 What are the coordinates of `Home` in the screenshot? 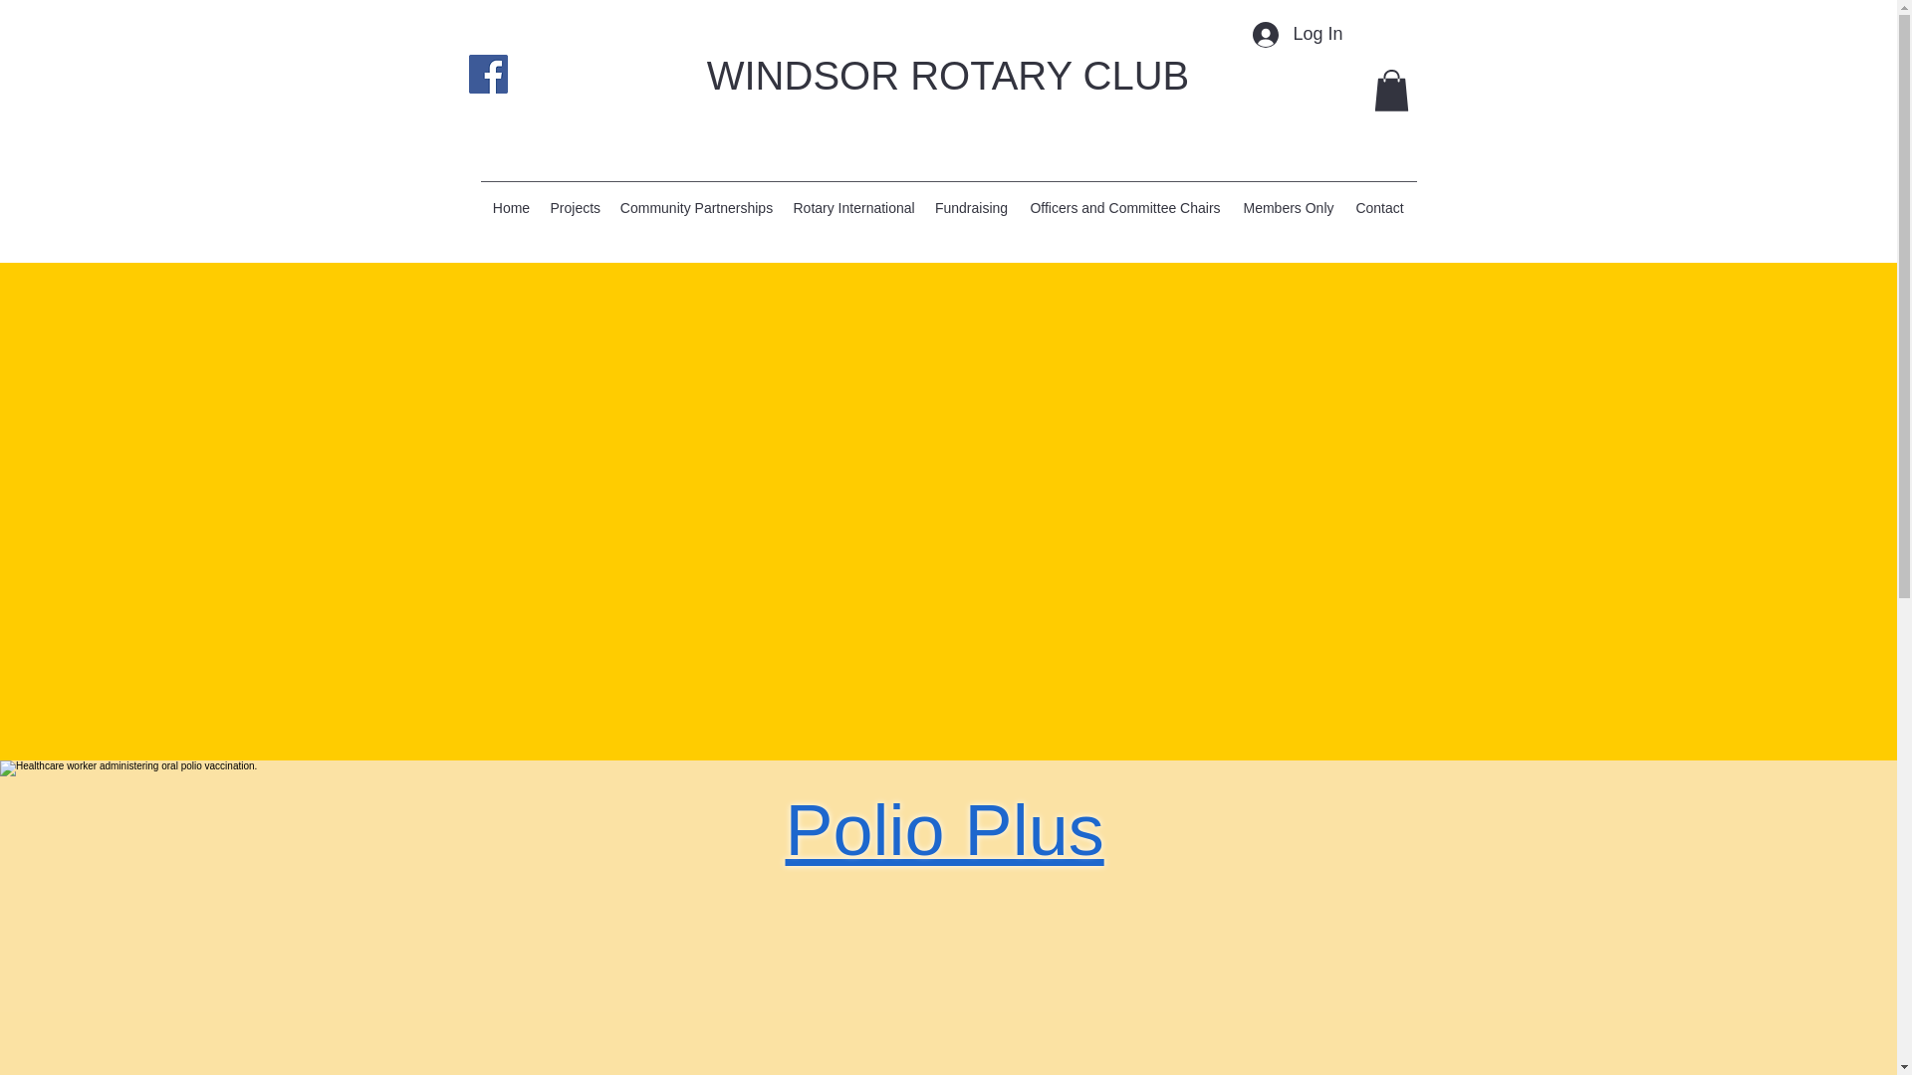 It's located at (510, 207).